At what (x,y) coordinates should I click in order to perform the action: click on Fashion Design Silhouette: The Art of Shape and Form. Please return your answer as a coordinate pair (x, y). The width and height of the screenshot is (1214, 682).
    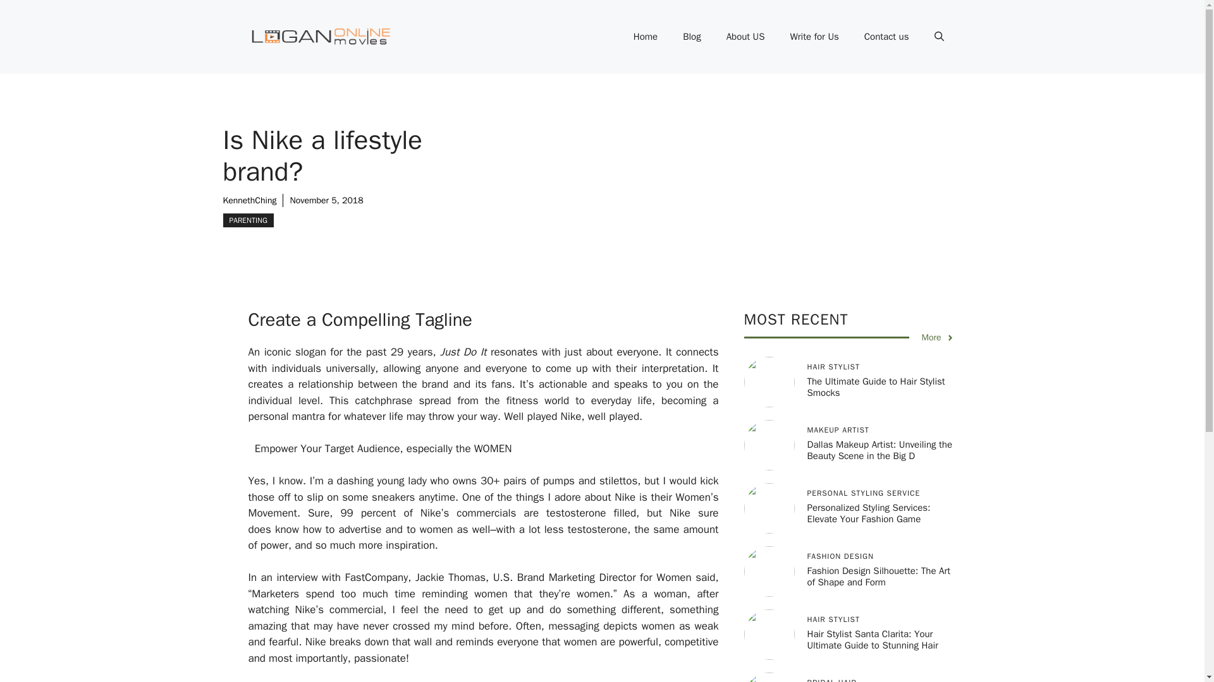
    Looking at the image, I should click on (878, 576).